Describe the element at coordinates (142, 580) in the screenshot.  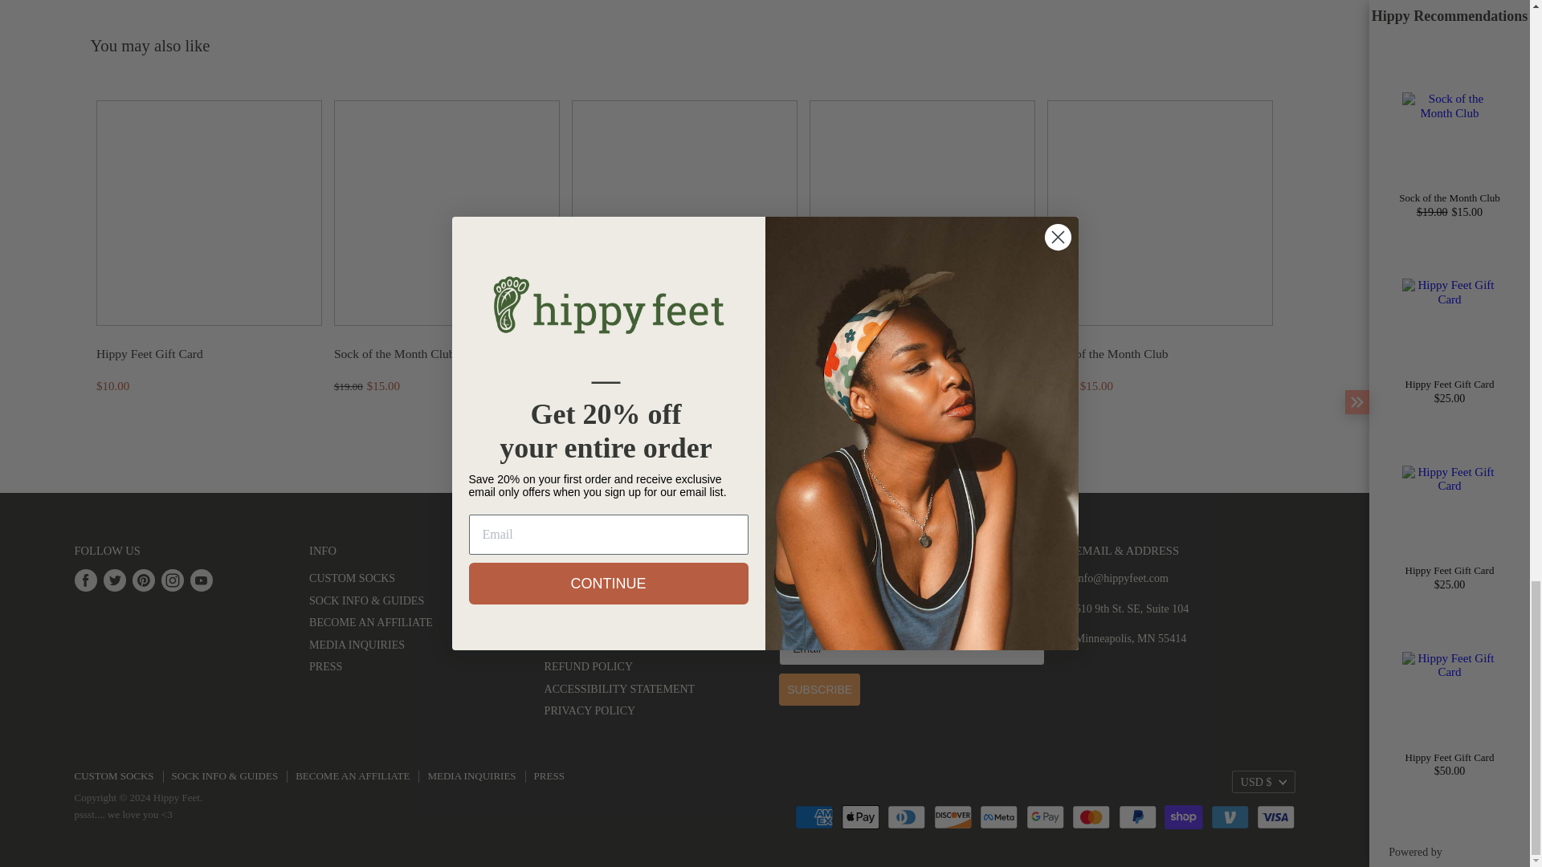
I see `Pinterest` at that location.